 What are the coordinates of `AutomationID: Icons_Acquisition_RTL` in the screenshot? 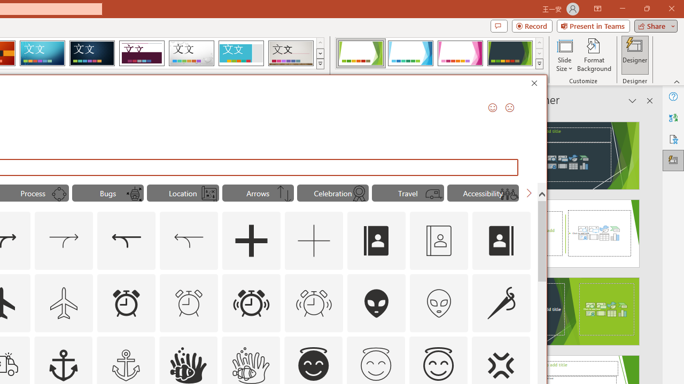 It's located at (126, 241).